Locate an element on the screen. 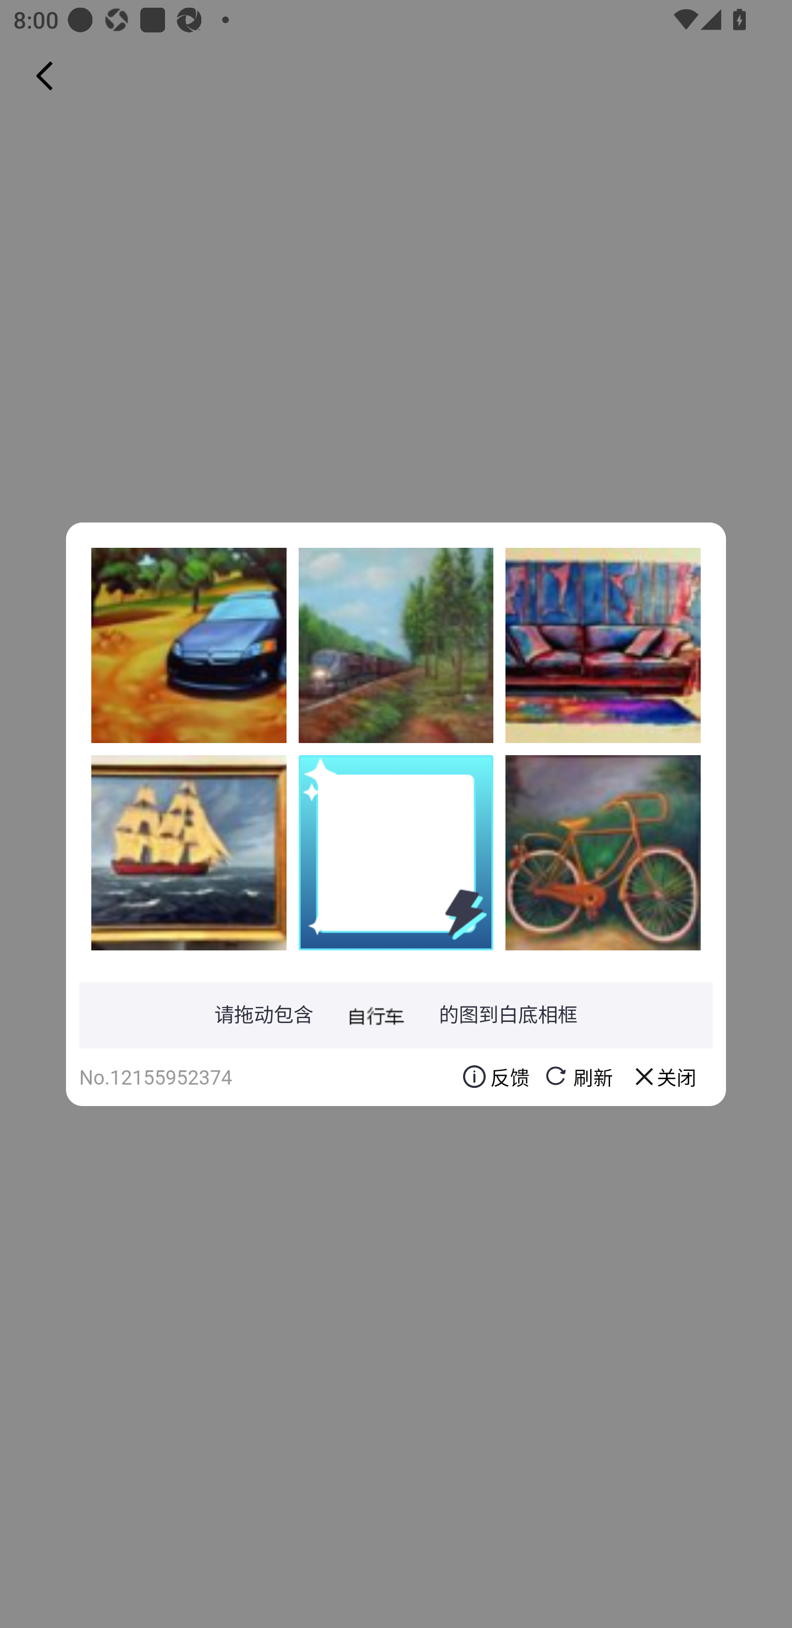  spHzpF7s is located at coordinates (603, 645).